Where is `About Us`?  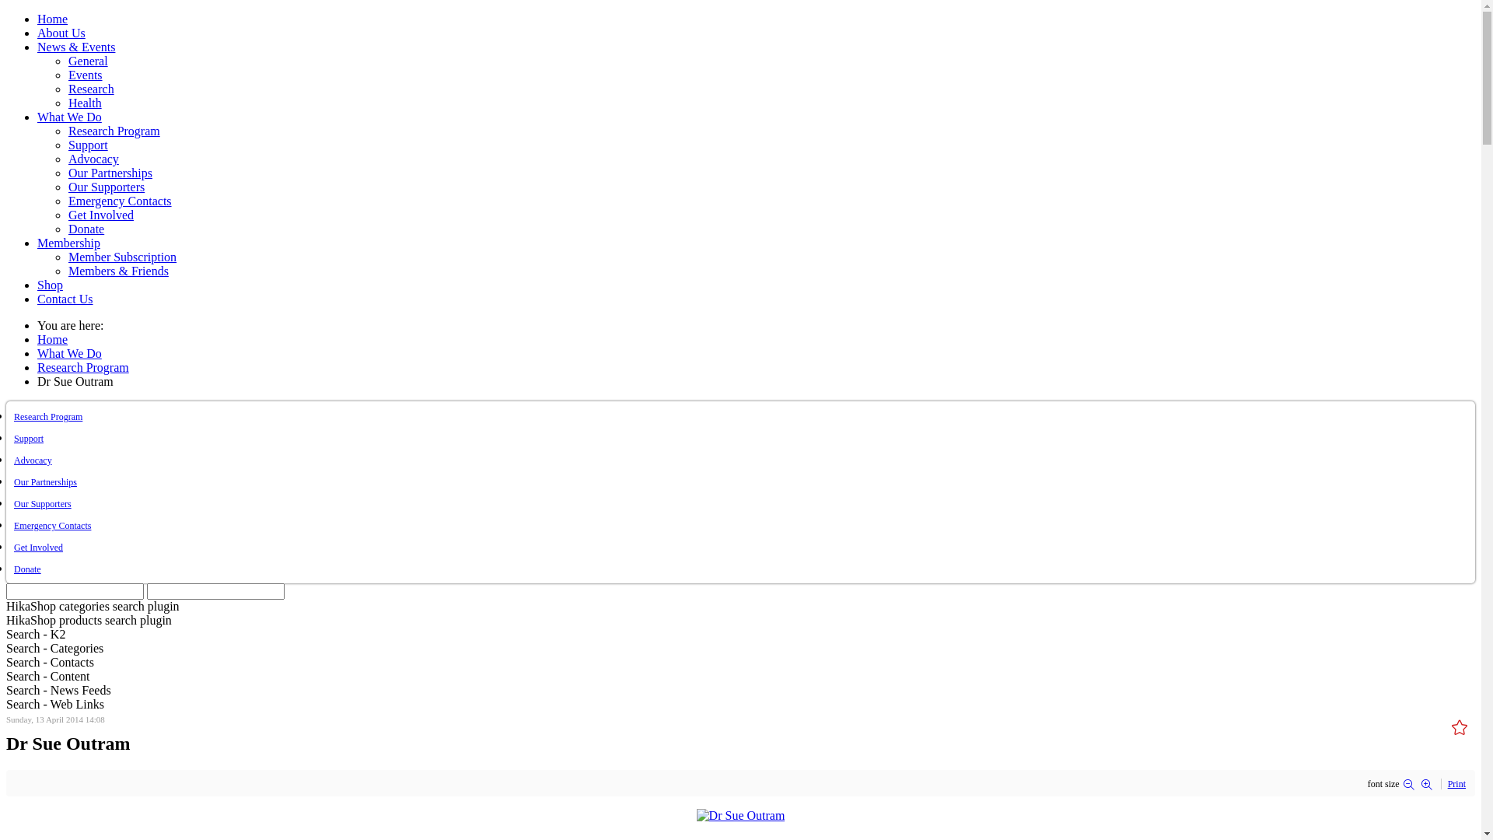
About Us is located at coordinates (61, 33).